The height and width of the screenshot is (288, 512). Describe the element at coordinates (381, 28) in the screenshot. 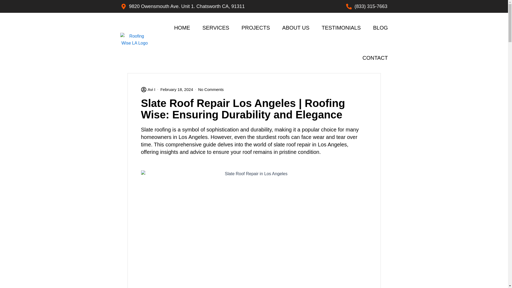

I see `BLOG` at that location.